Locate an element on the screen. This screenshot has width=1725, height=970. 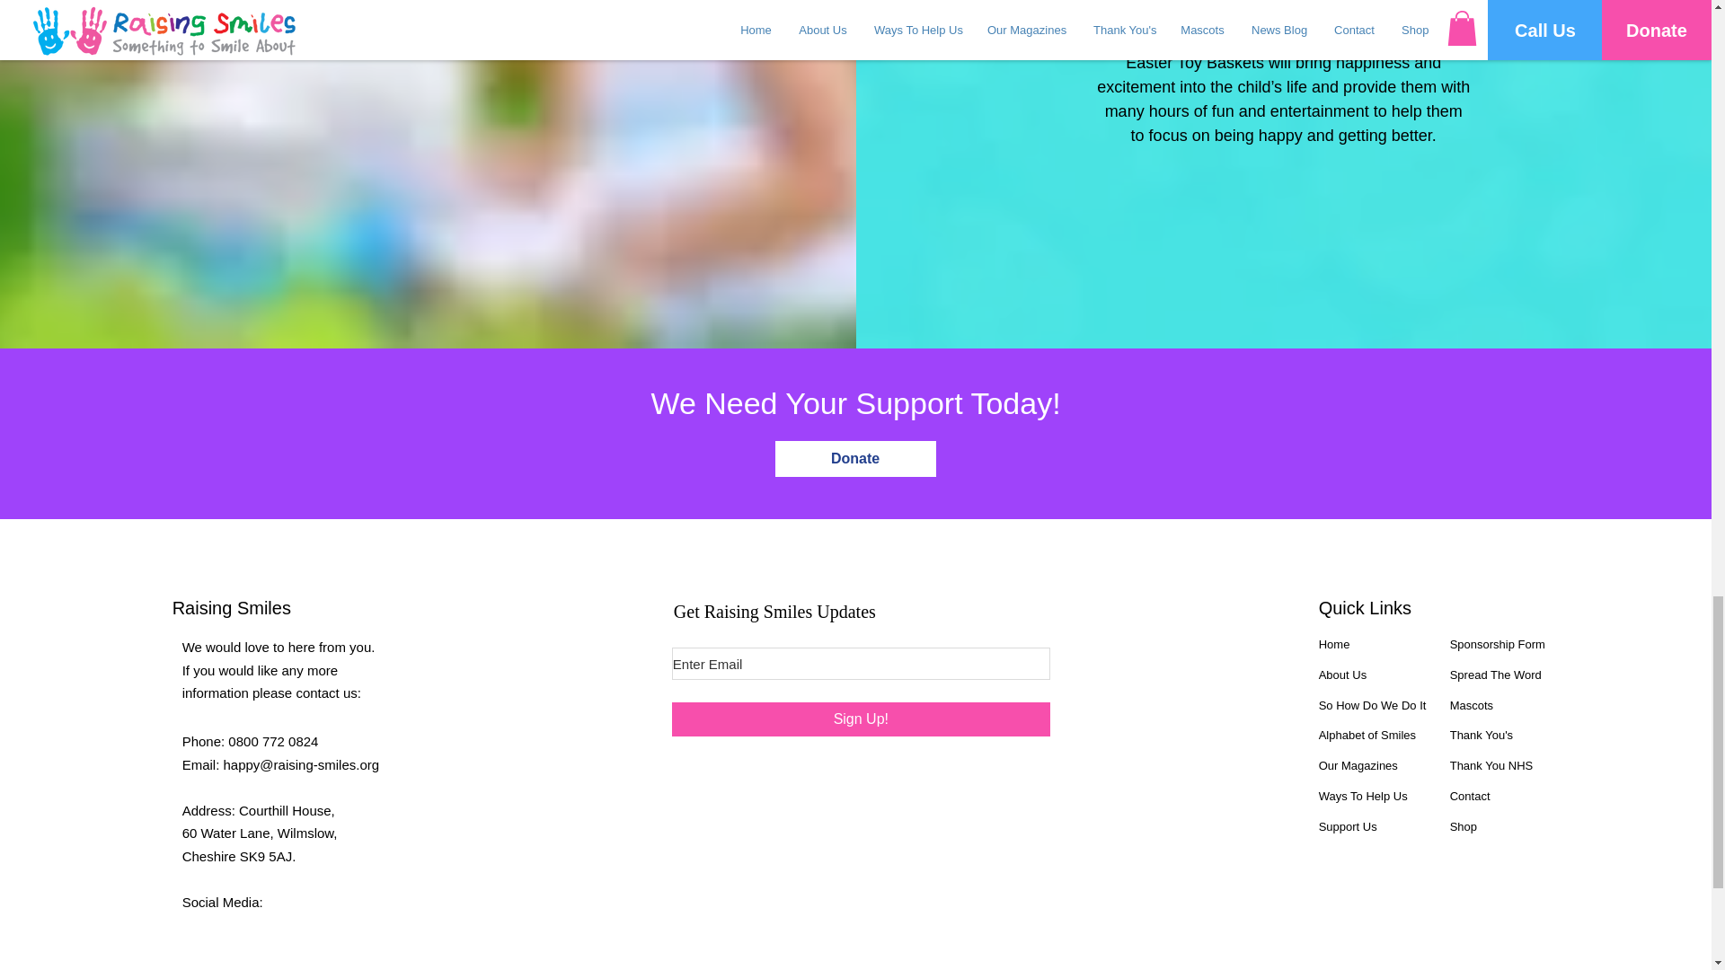
Support Us is located at coordinates (1348, 826).